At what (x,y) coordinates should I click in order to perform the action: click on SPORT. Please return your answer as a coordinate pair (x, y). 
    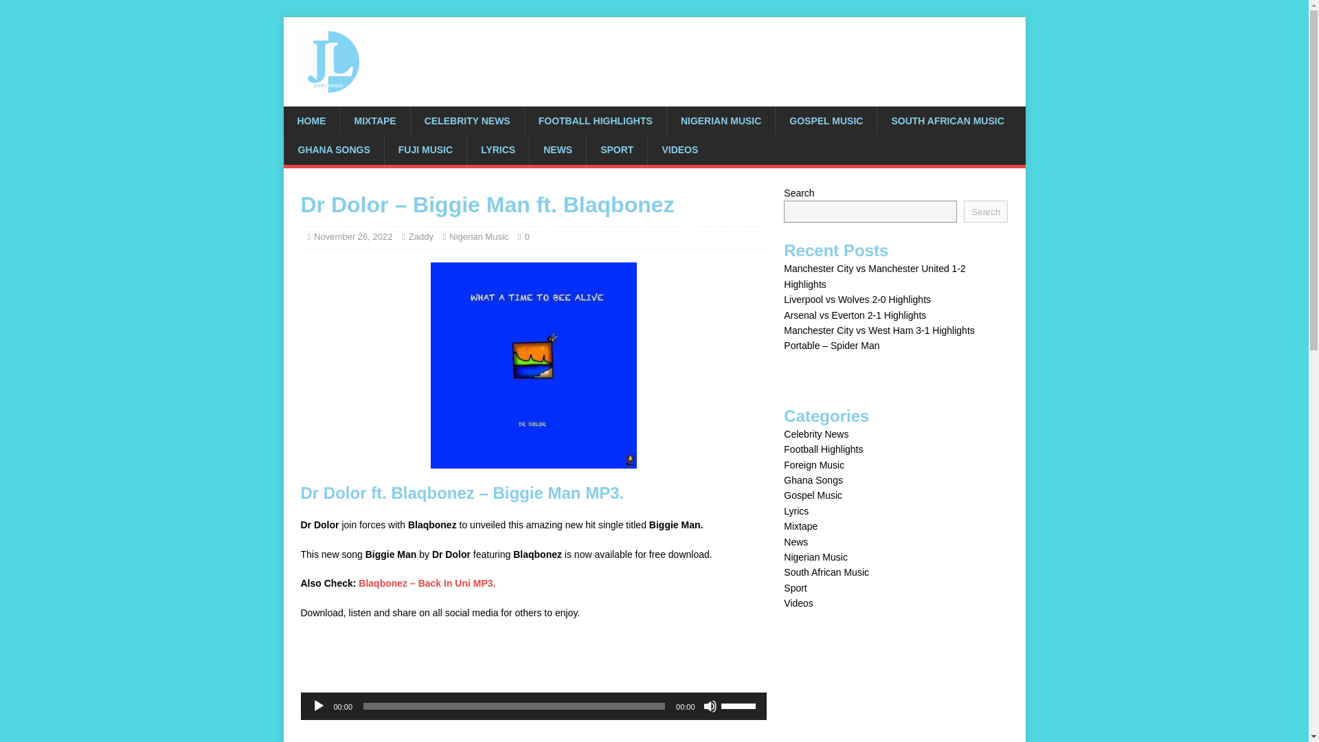
    Looking at the image, I should click on (616, 149).